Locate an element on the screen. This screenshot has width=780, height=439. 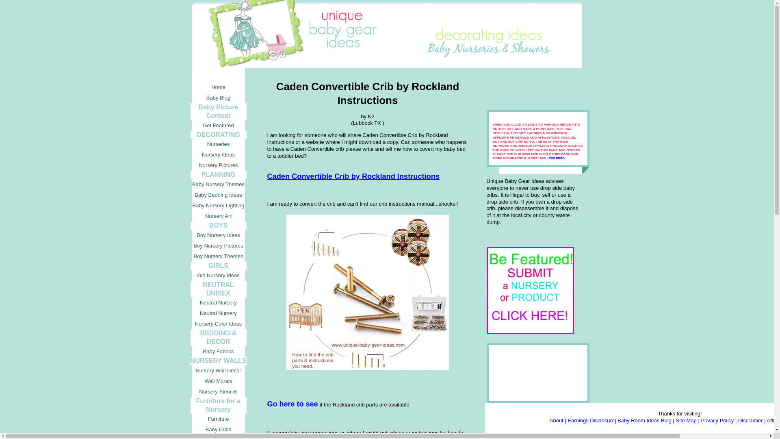
Nursery Stencils is located at coordinates (218, 392).